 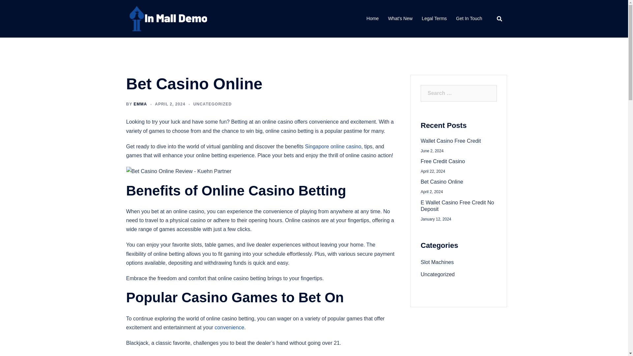 I want to click on Legal Terms, so click(x=434, y=19).